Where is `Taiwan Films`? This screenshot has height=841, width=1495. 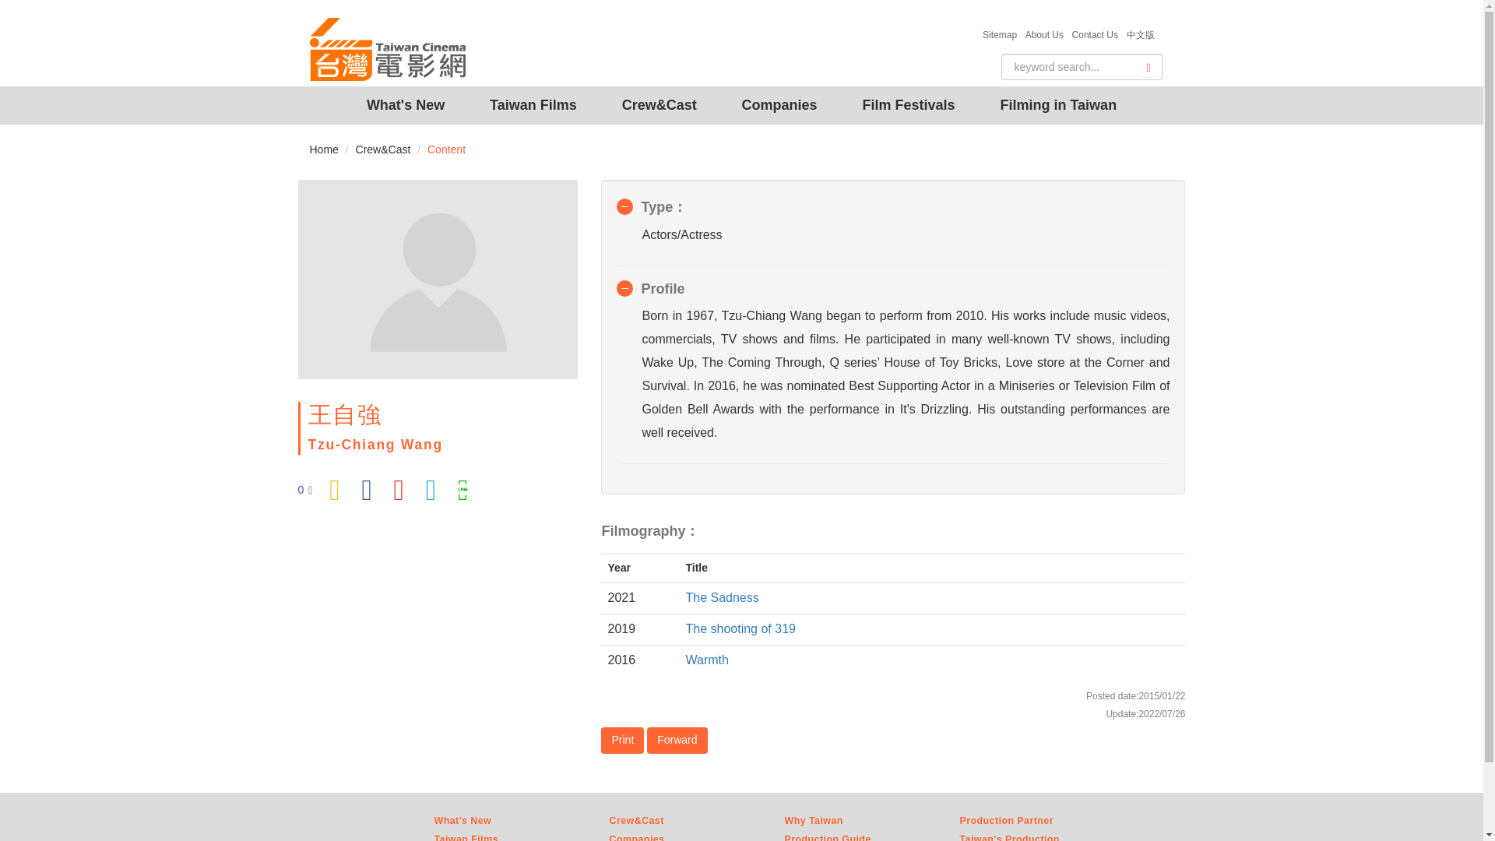 Taiwan Films is located at coordinates (533, 105).